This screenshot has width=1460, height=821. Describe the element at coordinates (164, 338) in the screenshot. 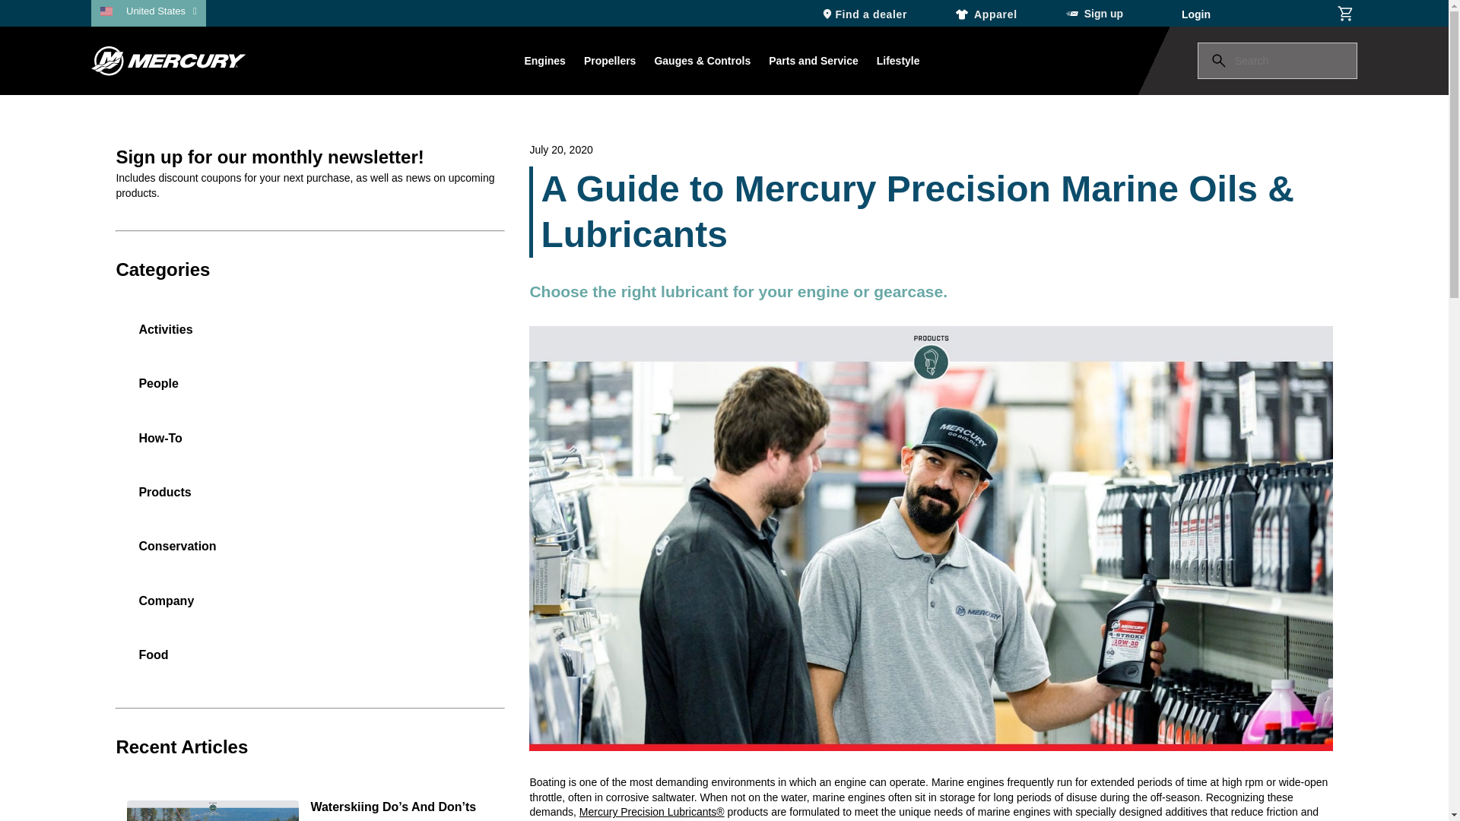

I see `Activities` at that location.